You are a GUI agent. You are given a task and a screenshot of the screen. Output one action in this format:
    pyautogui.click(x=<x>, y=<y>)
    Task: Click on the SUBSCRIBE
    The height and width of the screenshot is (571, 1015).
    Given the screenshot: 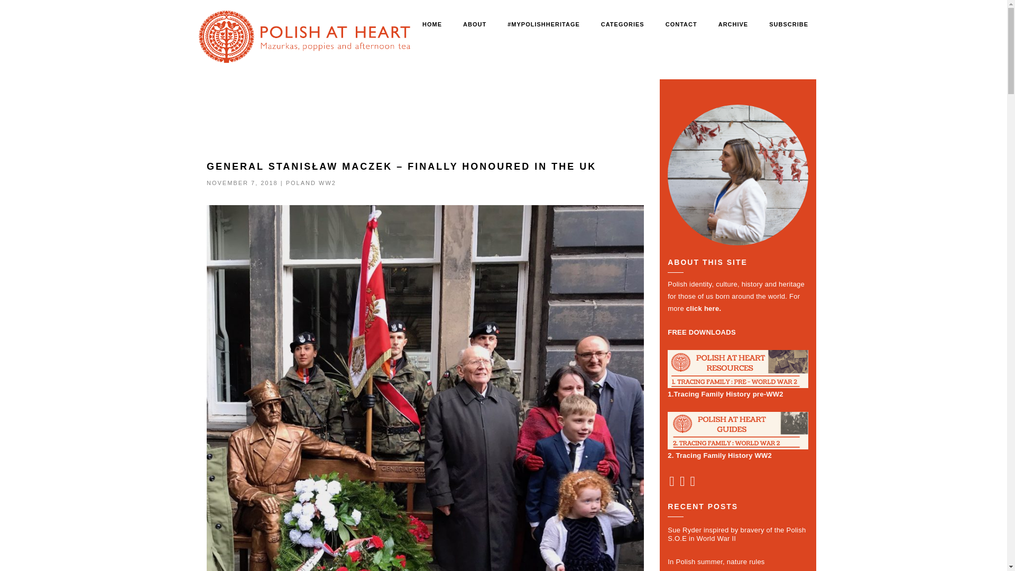 What is the action you would take?
    pyautogui.click(x=789, y=25)
    